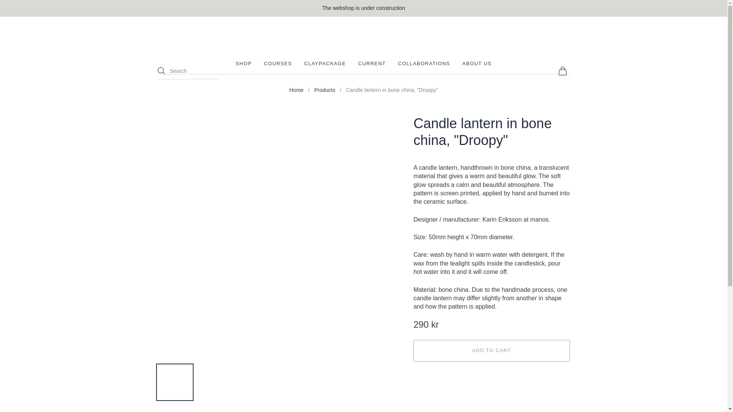 Image resolution: width=733 pixels, height=412 pixels. Describe the element at coordinates (424, 63) in the screenshot. I see `COLLABORATIONS` at that location.